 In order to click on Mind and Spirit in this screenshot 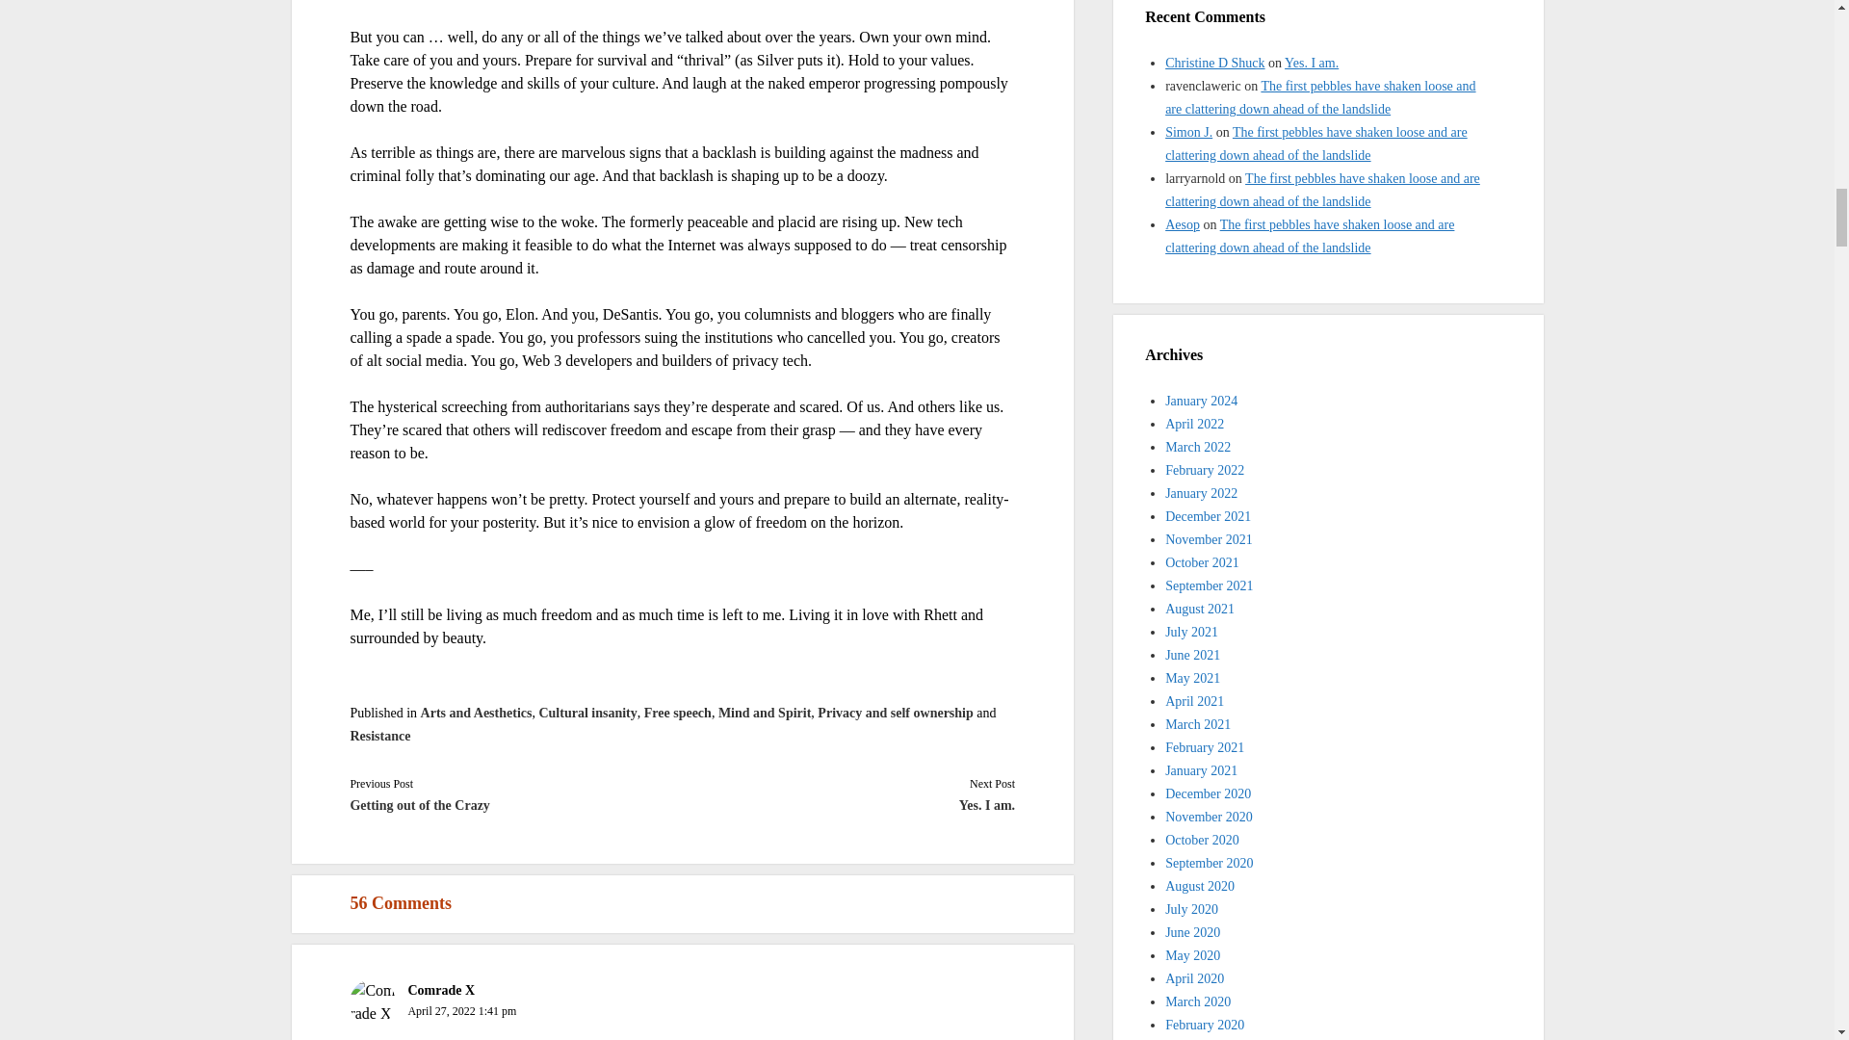, I will do `click(765, 713)`.